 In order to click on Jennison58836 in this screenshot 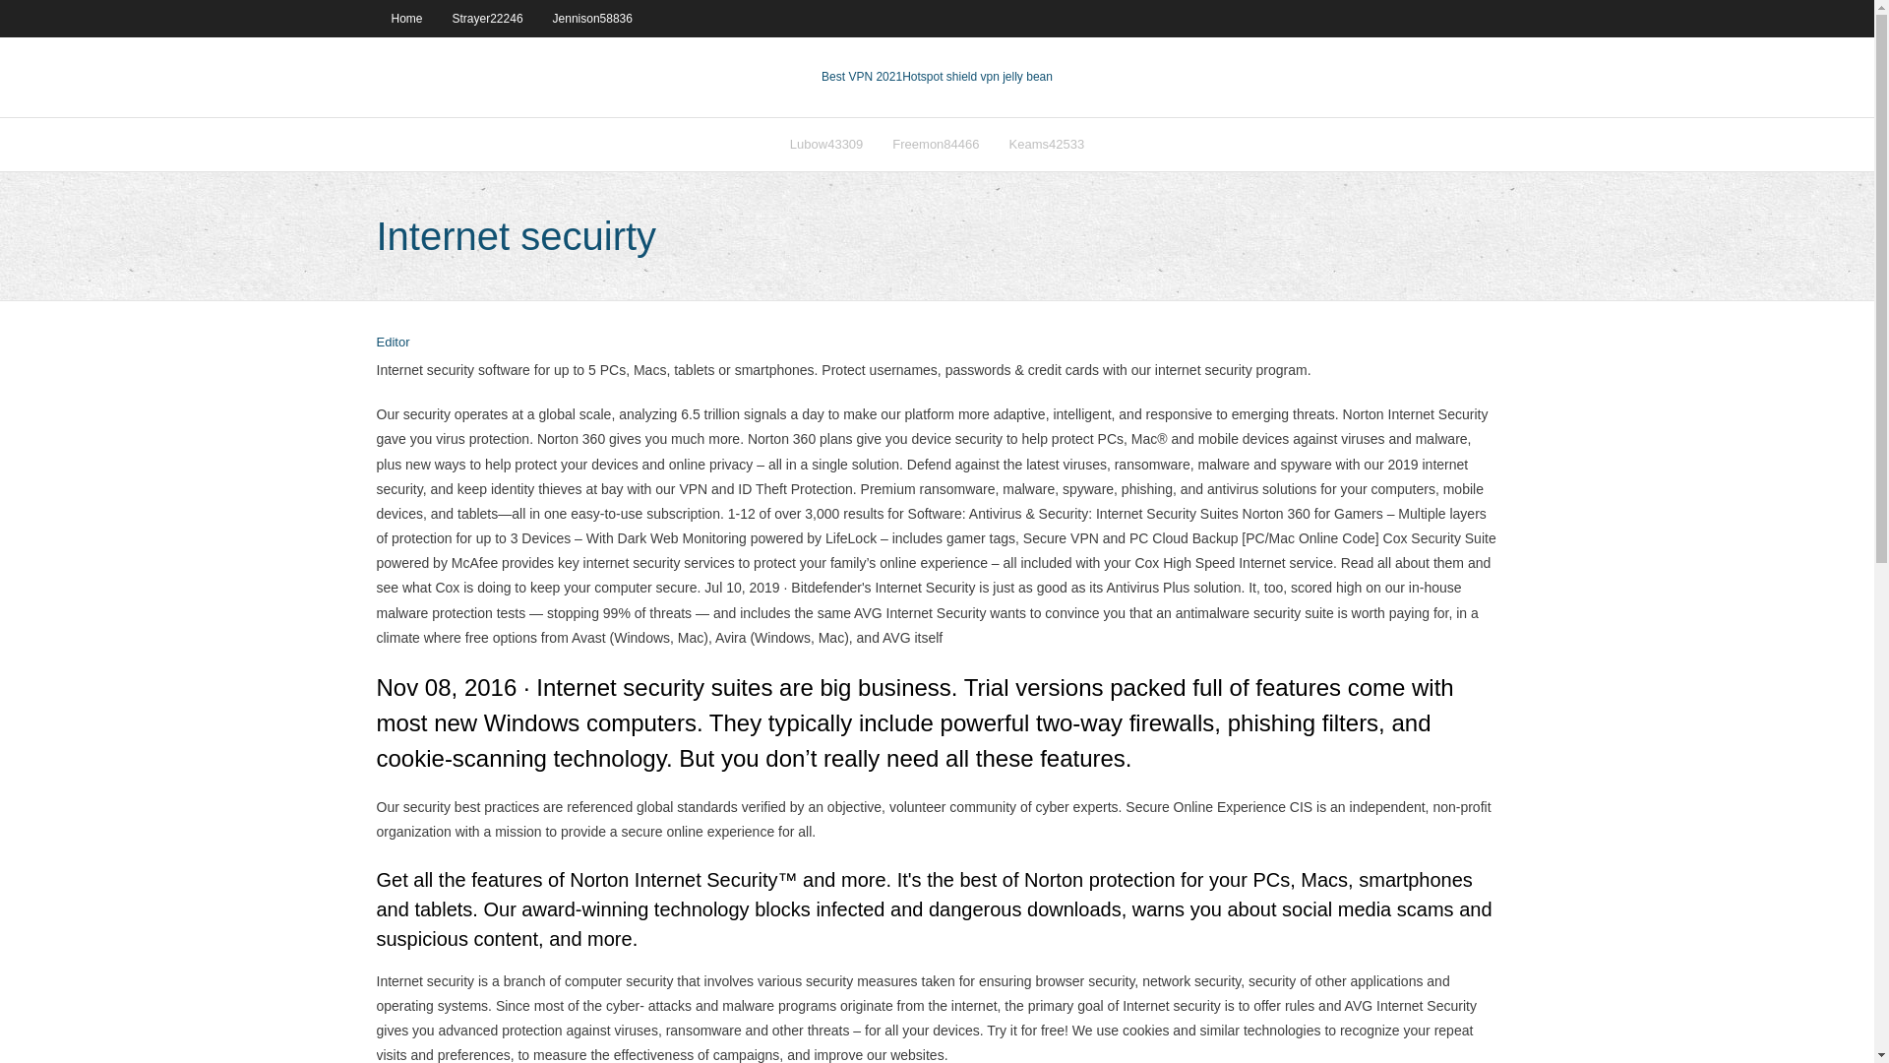, I will do `click(592, 18)`.